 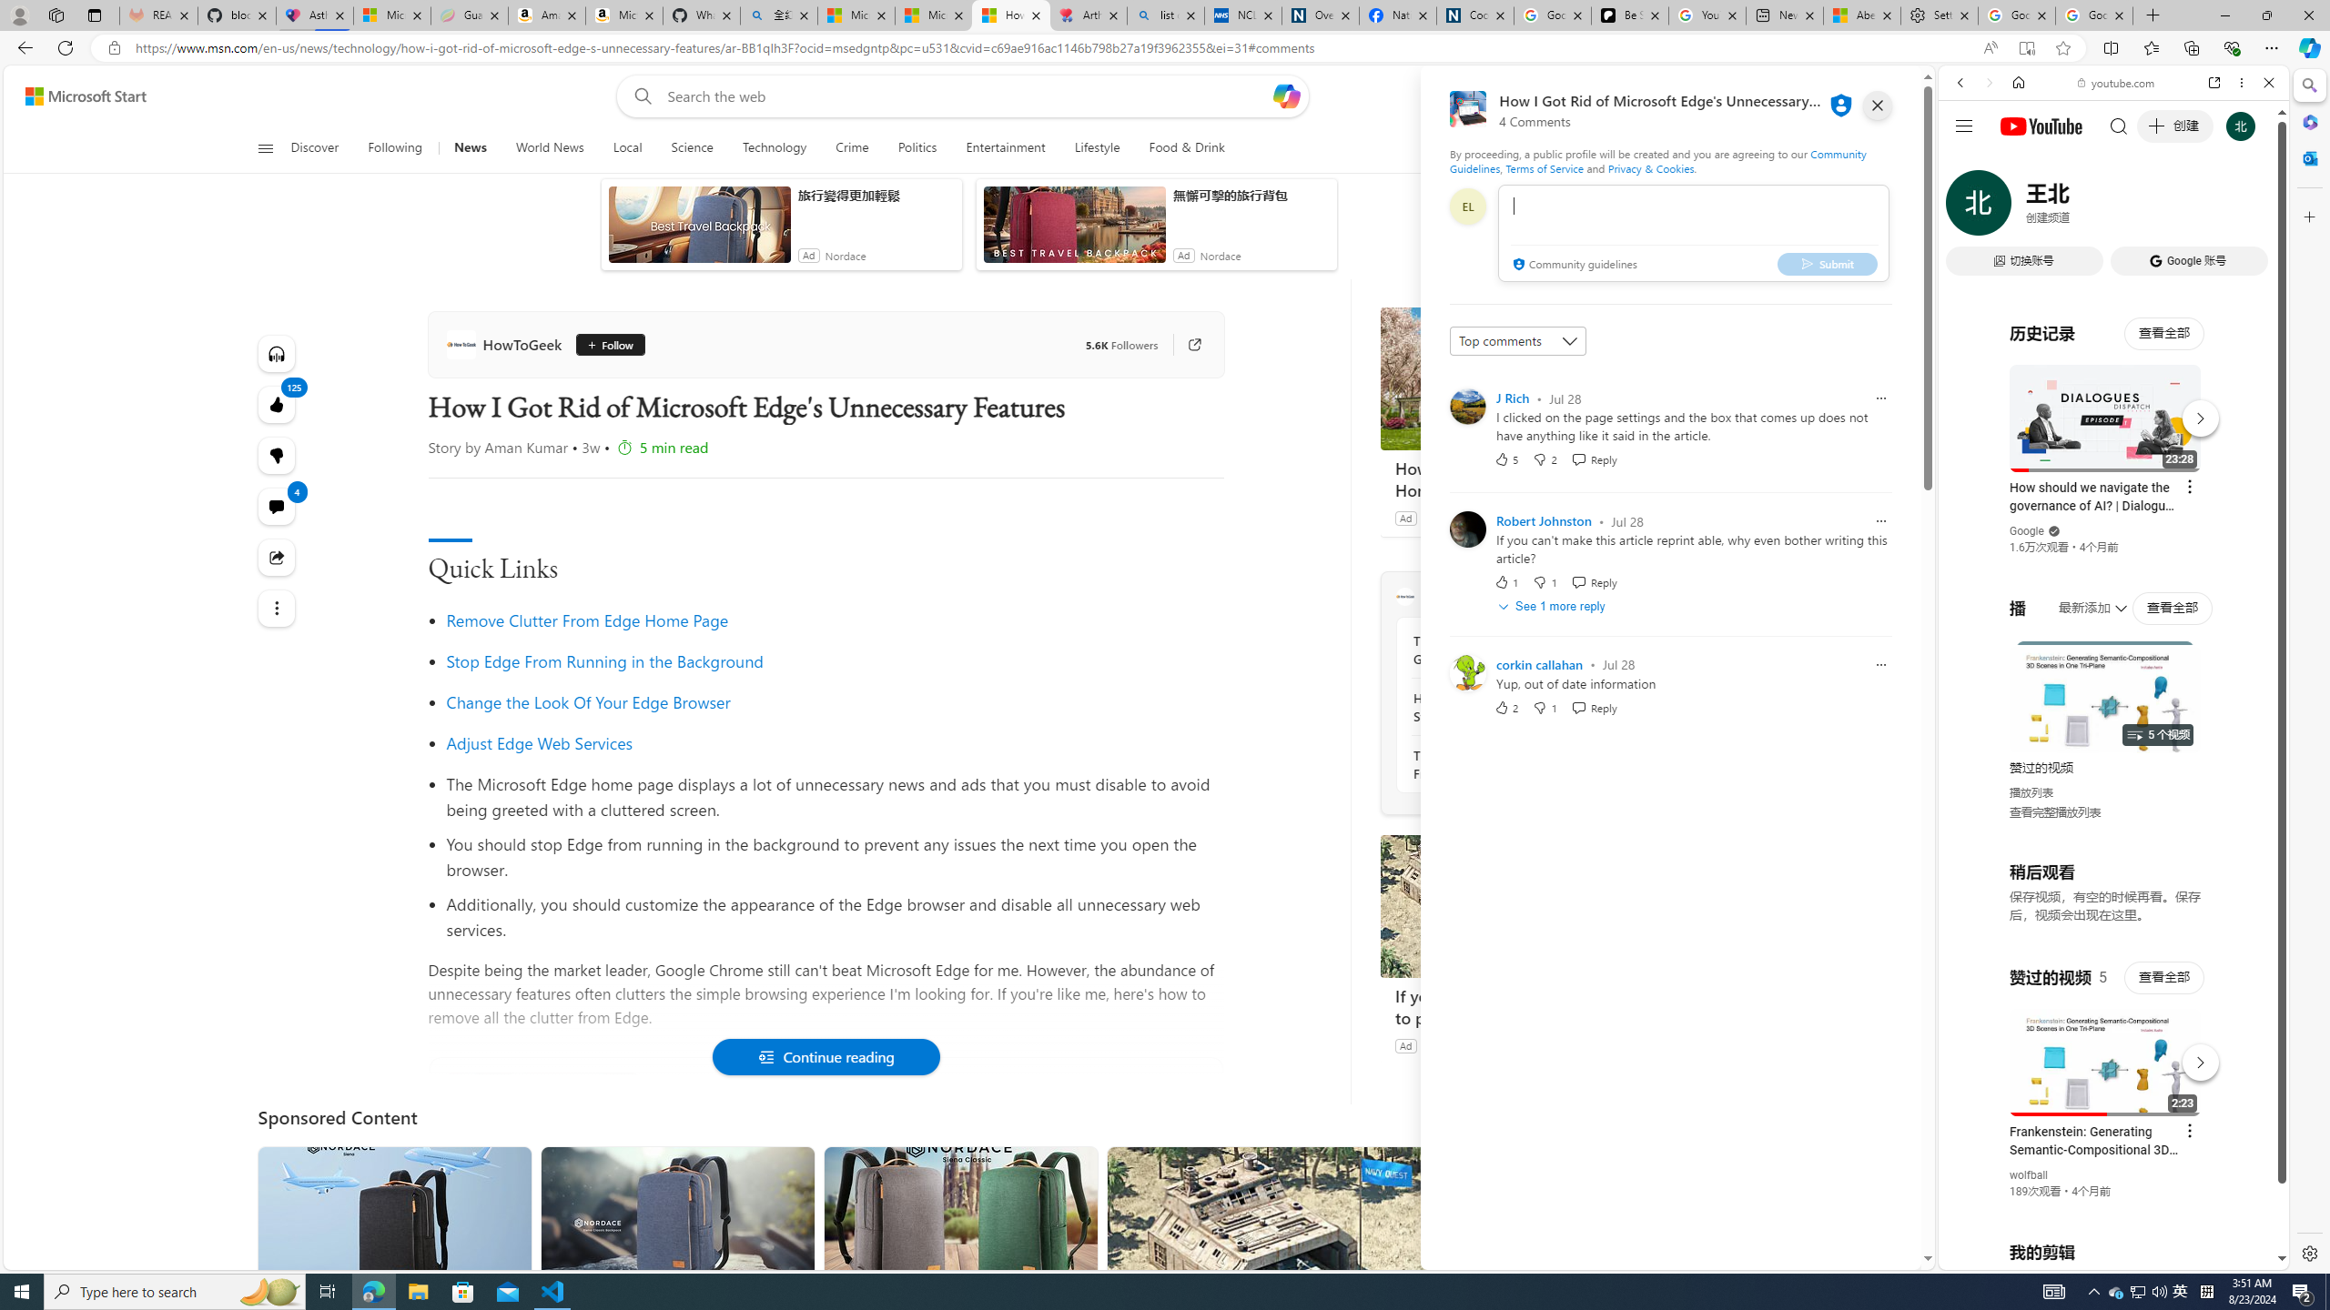 What do you see at coordinates (1544, 521) in the screenshot?
I see `Robert Johnston` at bounding box center [1544, 521].